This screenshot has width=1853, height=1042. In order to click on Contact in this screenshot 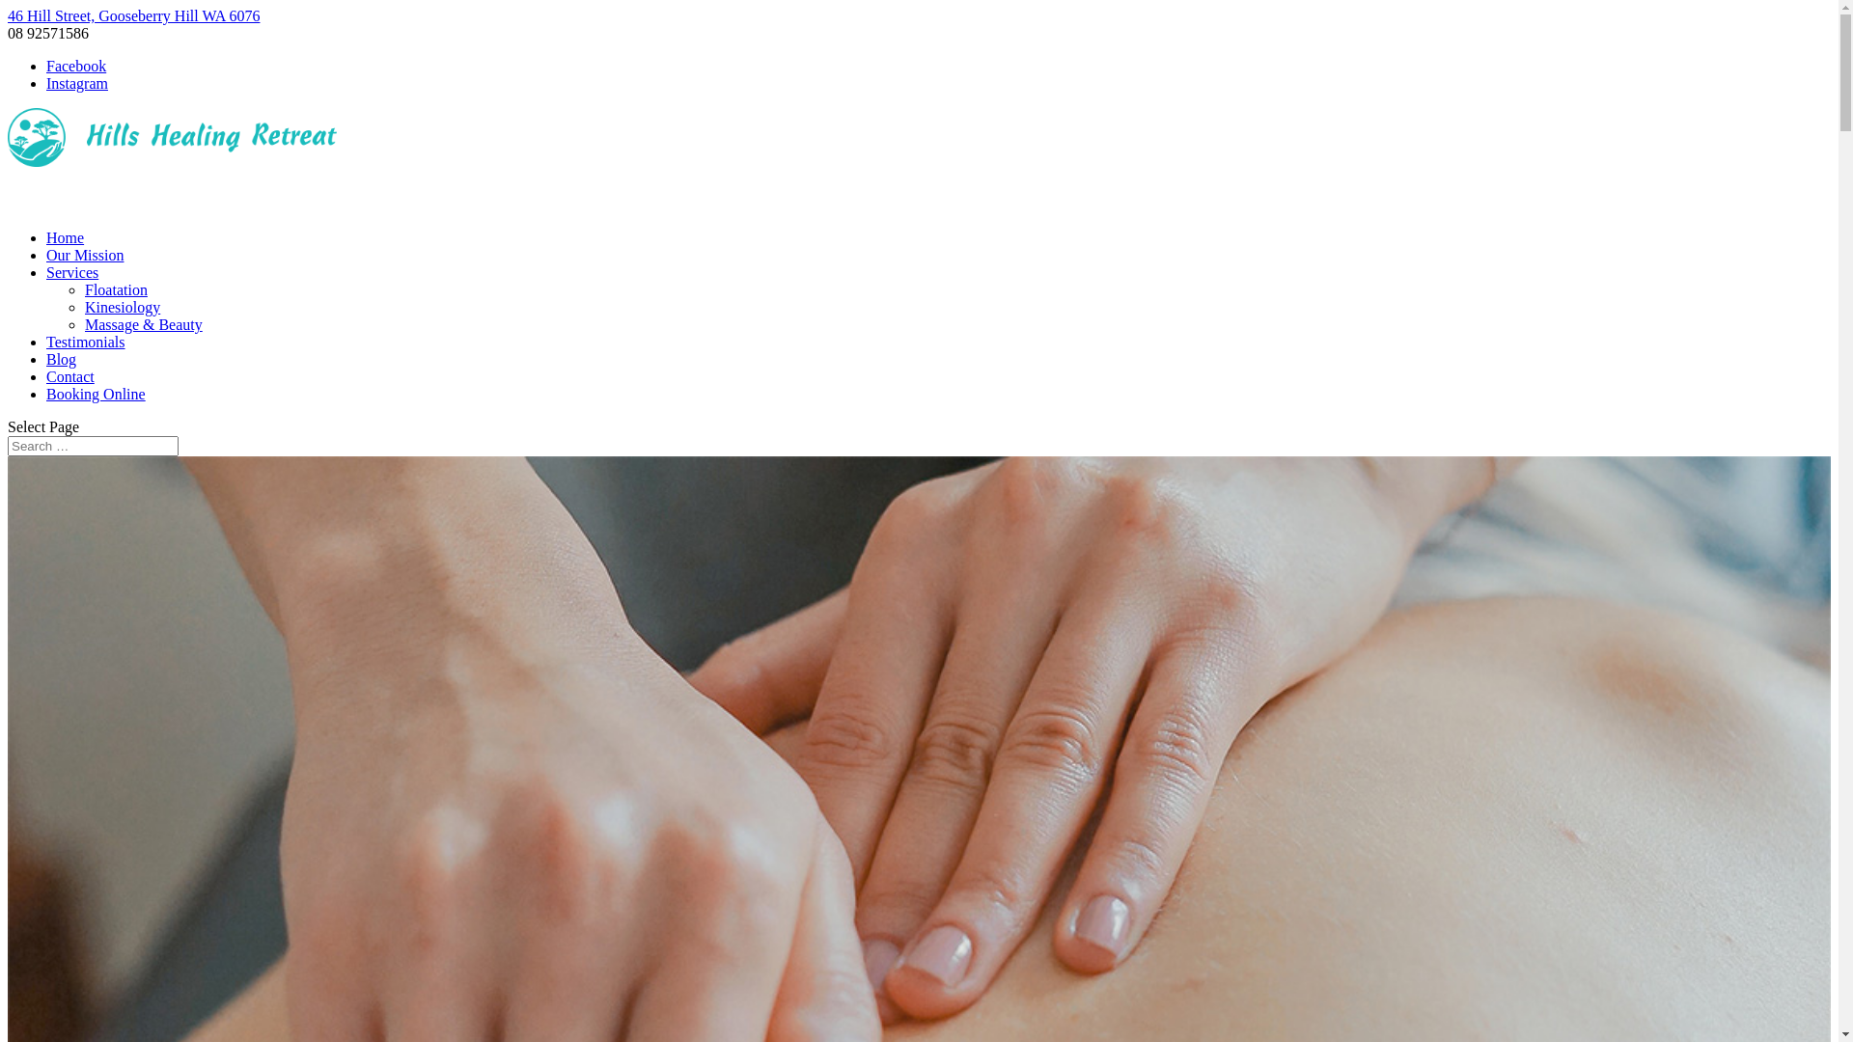, I will do `click(70, 386)`.